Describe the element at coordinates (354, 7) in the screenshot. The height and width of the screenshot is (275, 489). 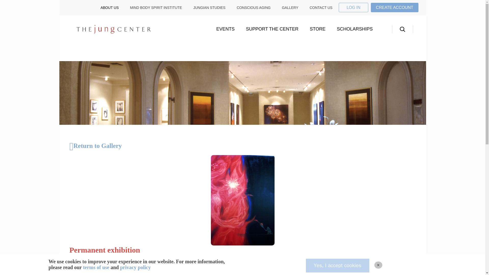
I see `LOG IN` at that location.